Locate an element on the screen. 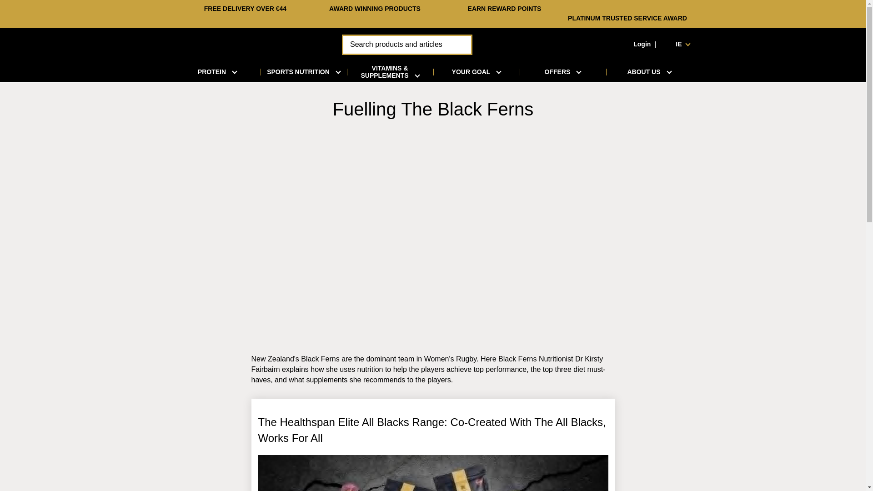 This screenshot has width=873, height=491. Search products and articles is located at coordinates (407, 45).